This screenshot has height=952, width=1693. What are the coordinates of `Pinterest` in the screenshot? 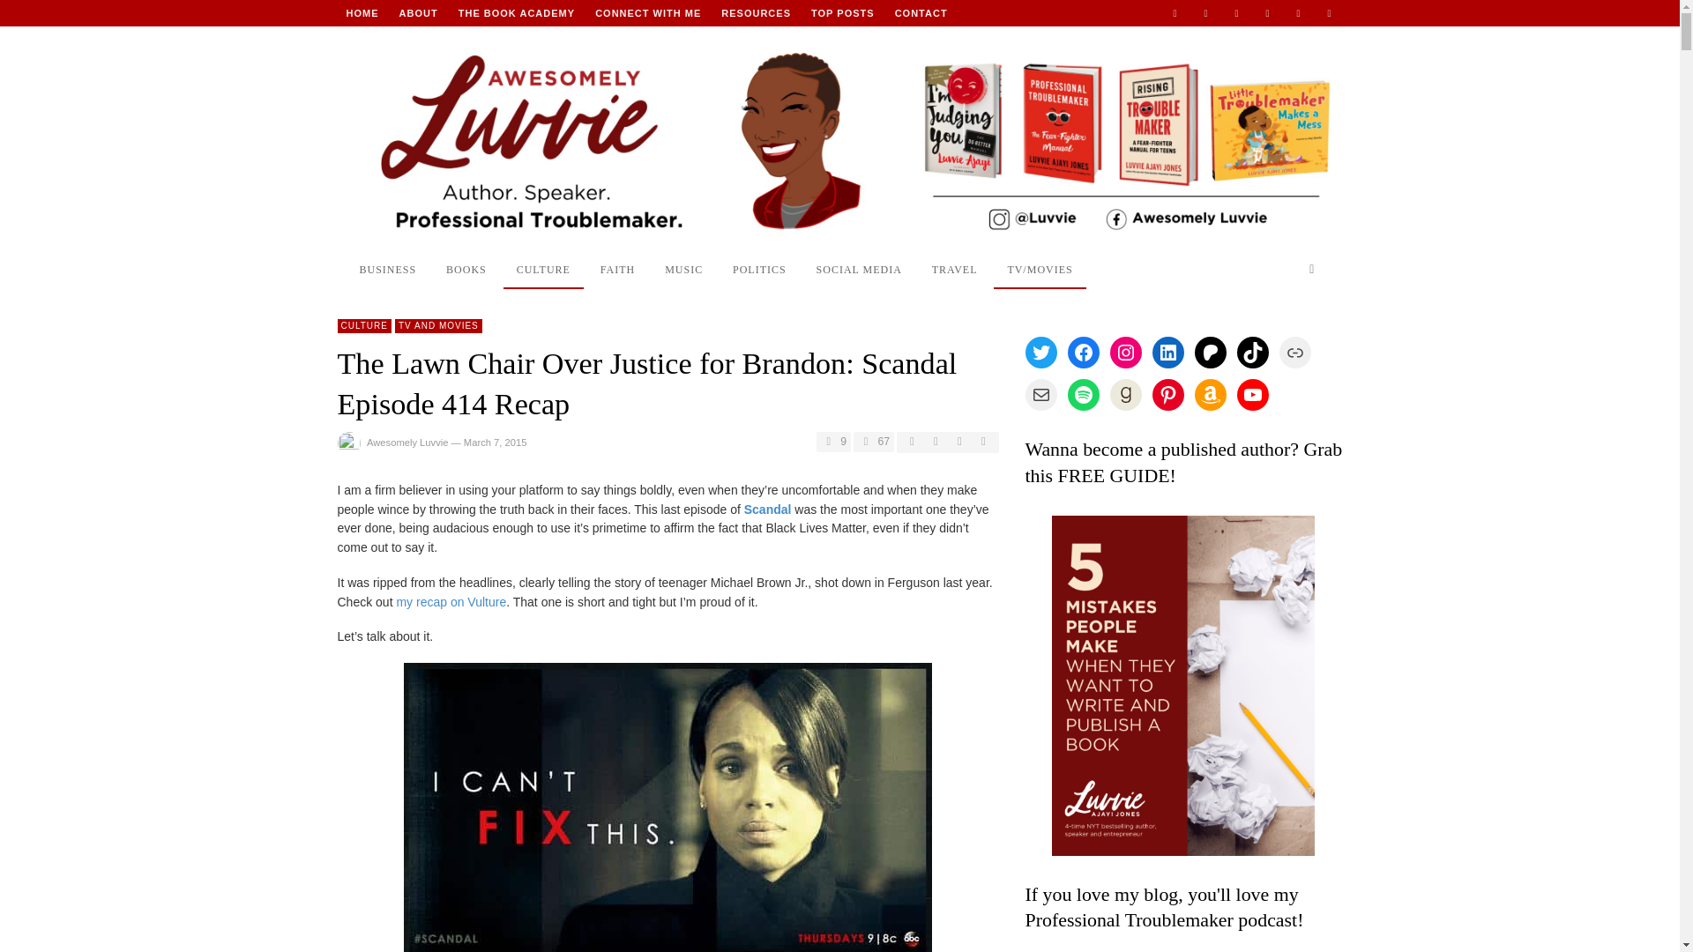 It's located at (1298, 13).